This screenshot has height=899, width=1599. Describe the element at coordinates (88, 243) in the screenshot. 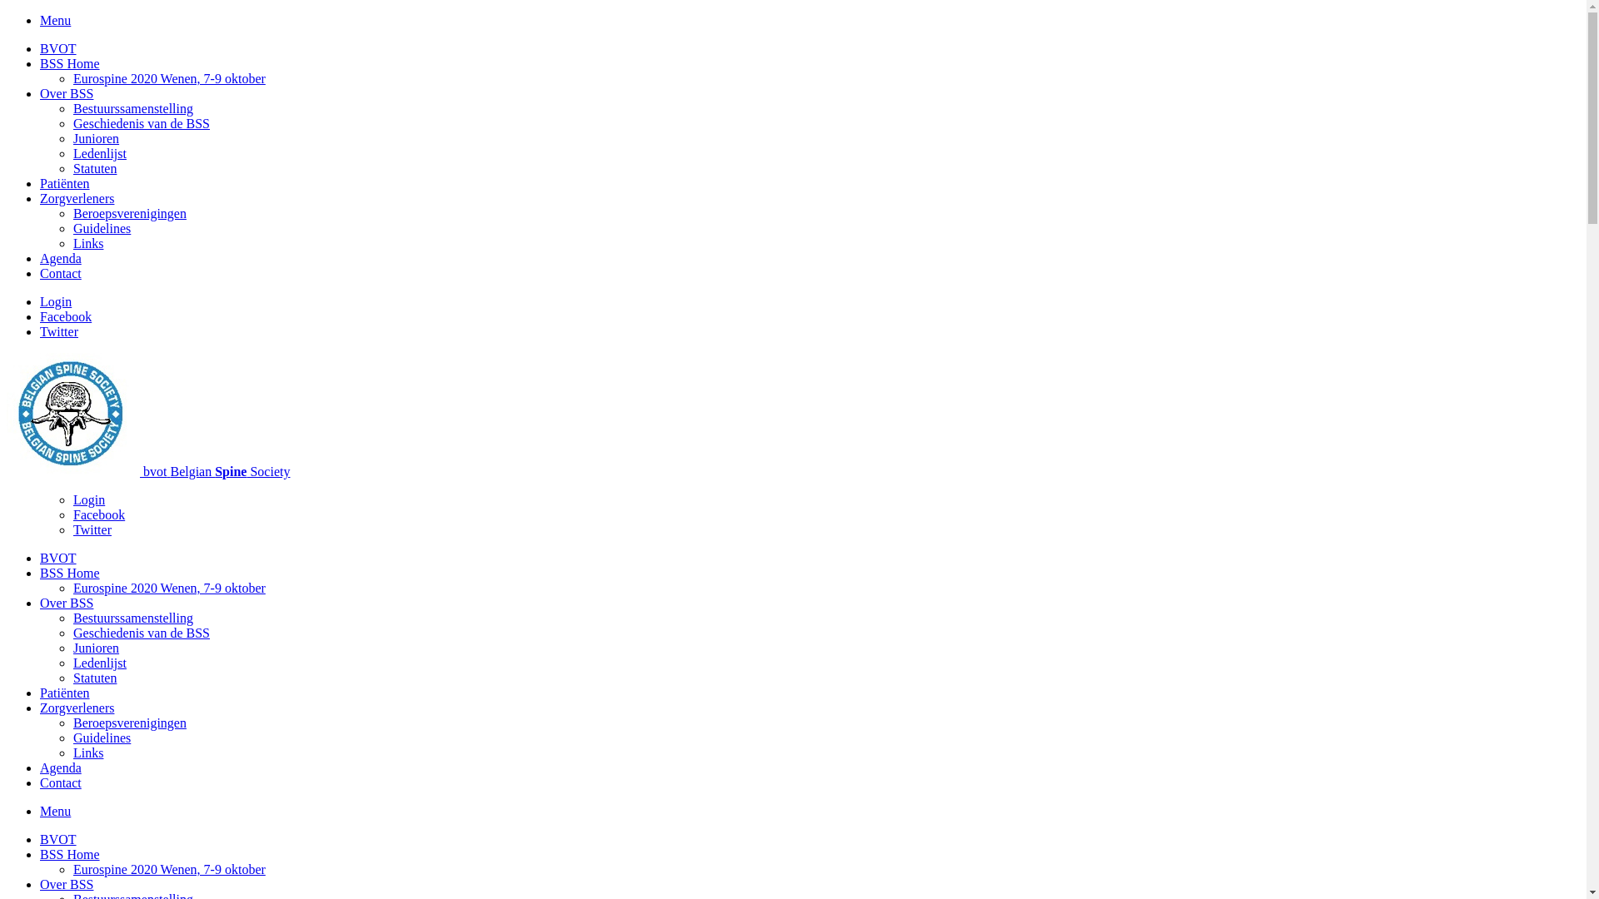

I see `Links` at that location.